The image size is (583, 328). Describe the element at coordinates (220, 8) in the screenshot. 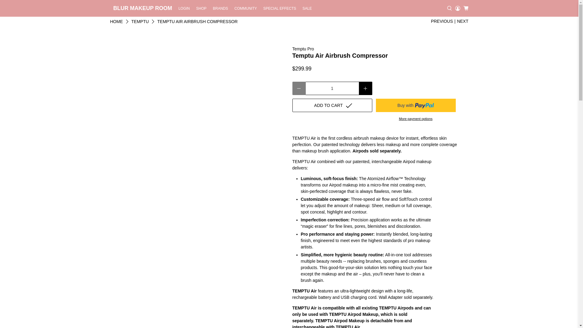

I see `BRANDS` at that location.